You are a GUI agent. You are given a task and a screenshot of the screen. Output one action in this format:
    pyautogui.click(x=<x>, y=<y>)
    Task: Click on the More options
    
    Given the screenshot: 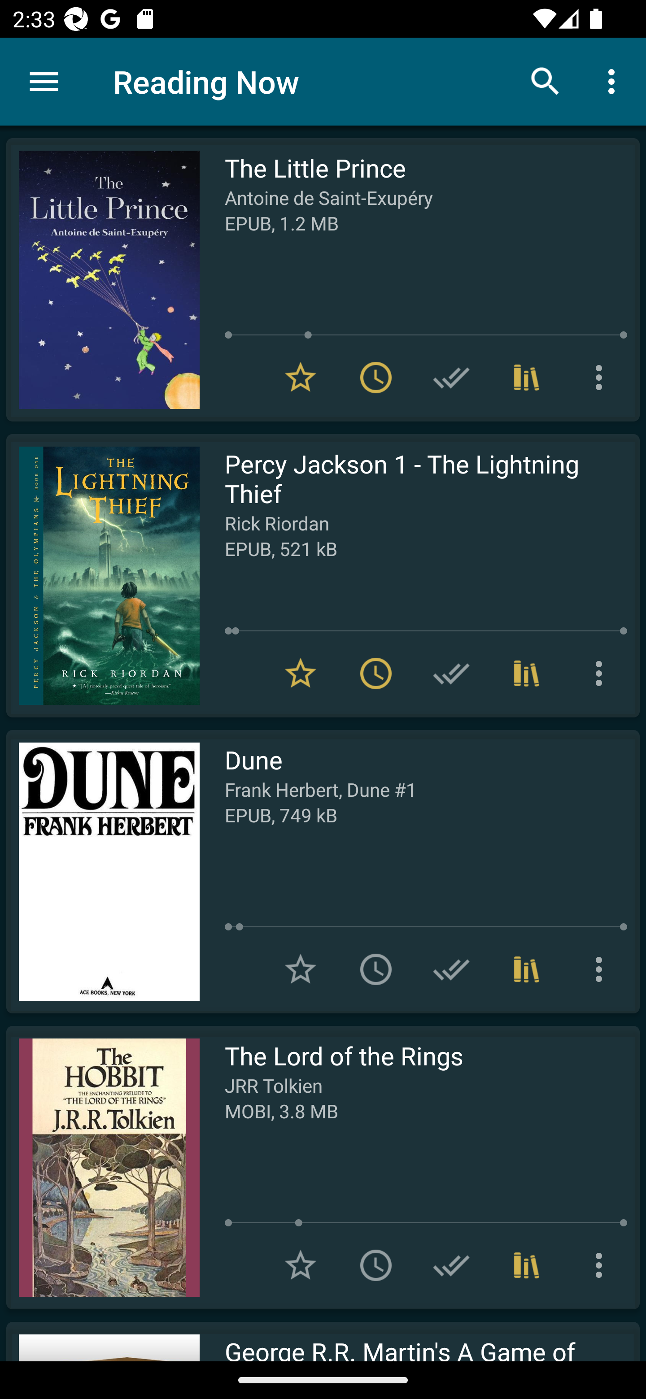 What is the action you would take?
    pyautogui.click(x=602, y=378)
    